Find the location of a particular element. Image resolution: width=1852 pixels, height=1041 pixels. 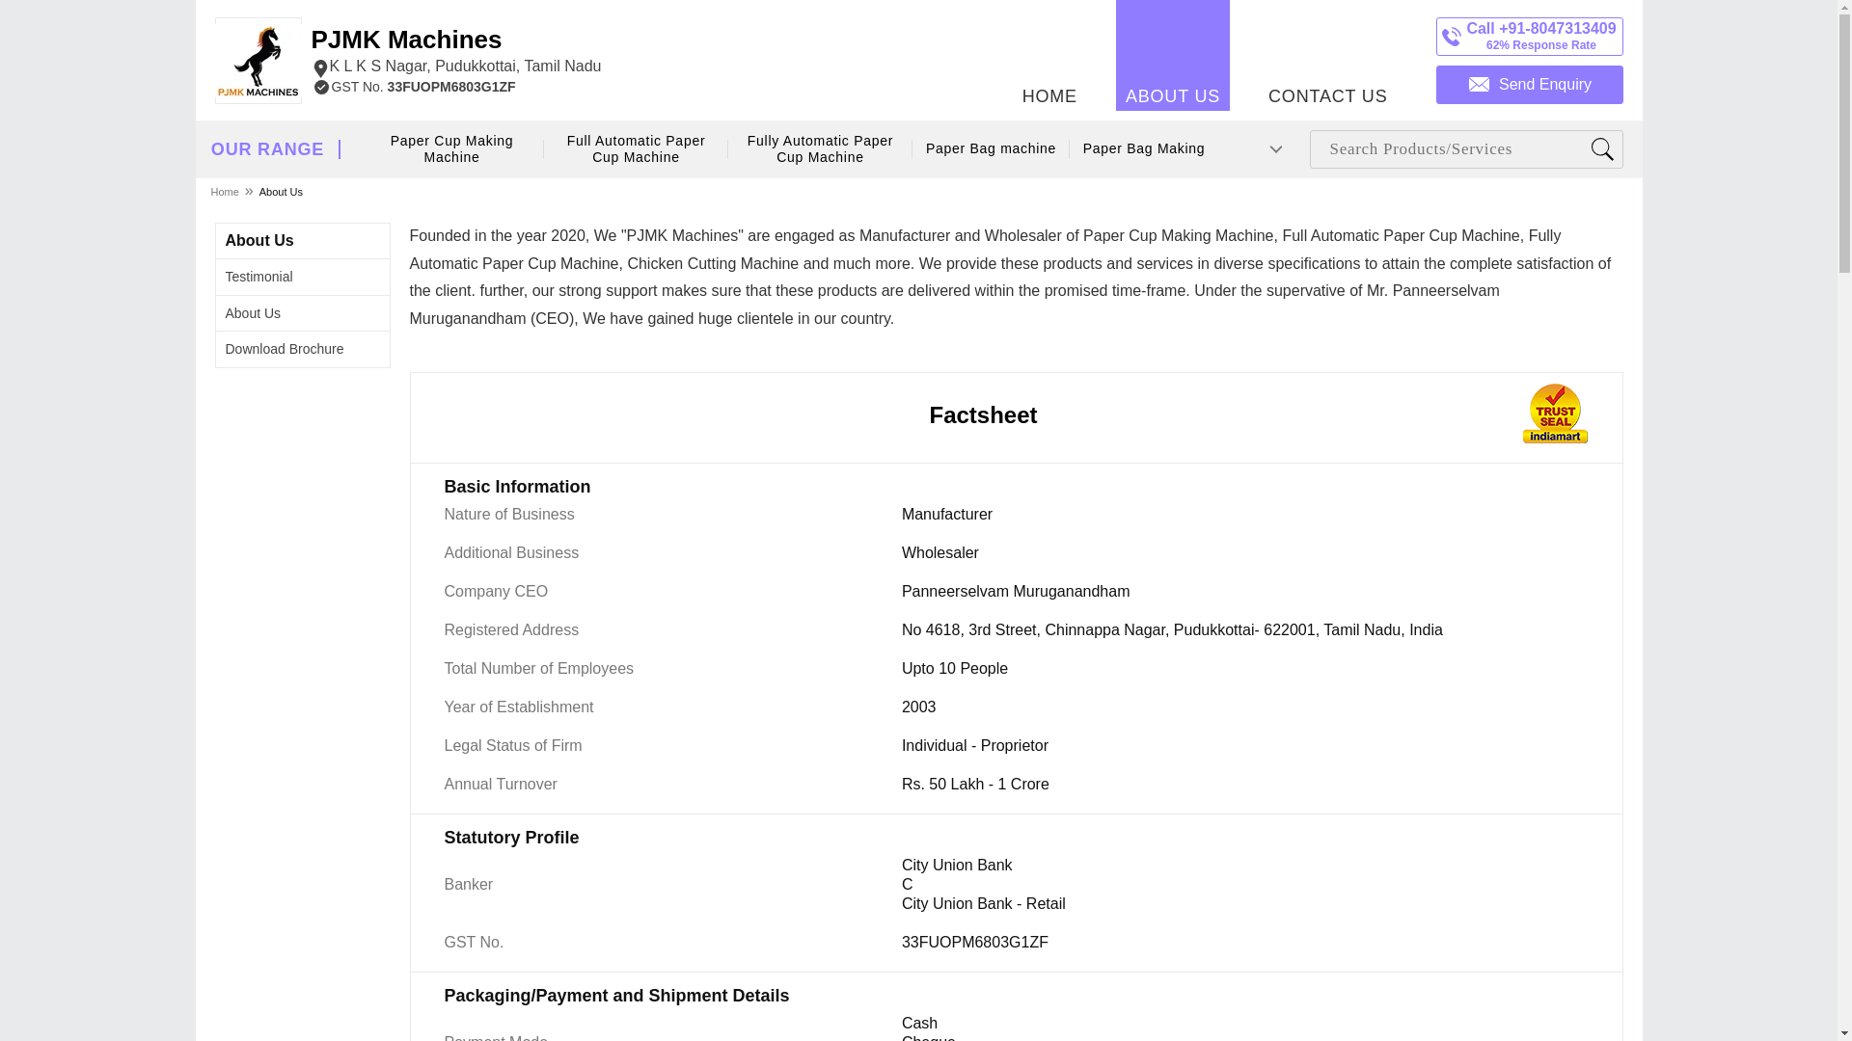

Fully Automatic Paper Cup Machine is located at coordinates (259, 276).